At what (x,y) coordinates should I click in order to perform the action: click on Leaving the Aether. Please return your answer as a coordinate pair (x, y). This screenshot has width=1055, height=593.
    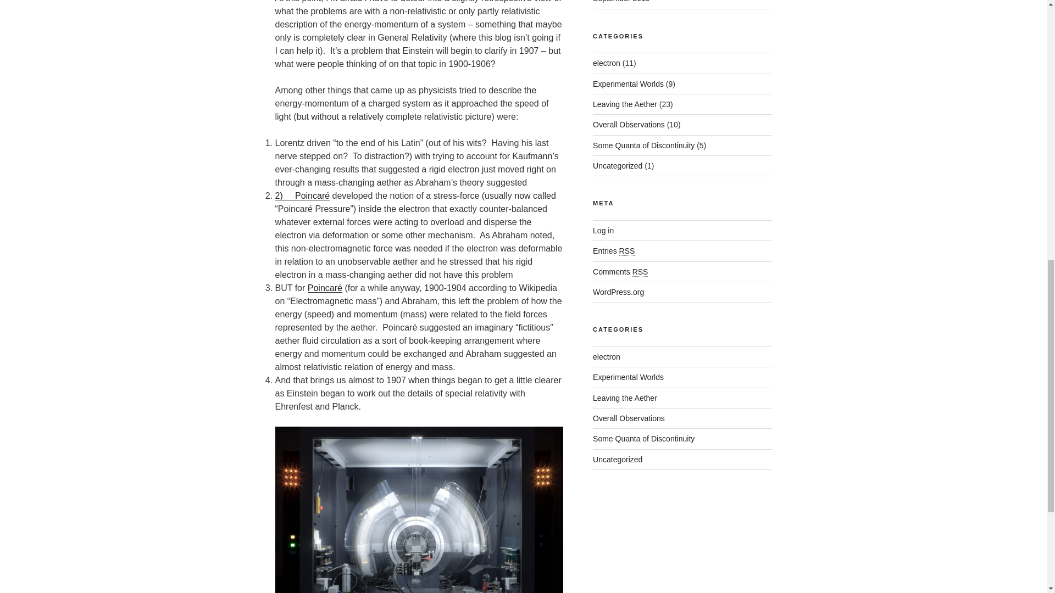
    Looking at the image, I should click on (625, 398).